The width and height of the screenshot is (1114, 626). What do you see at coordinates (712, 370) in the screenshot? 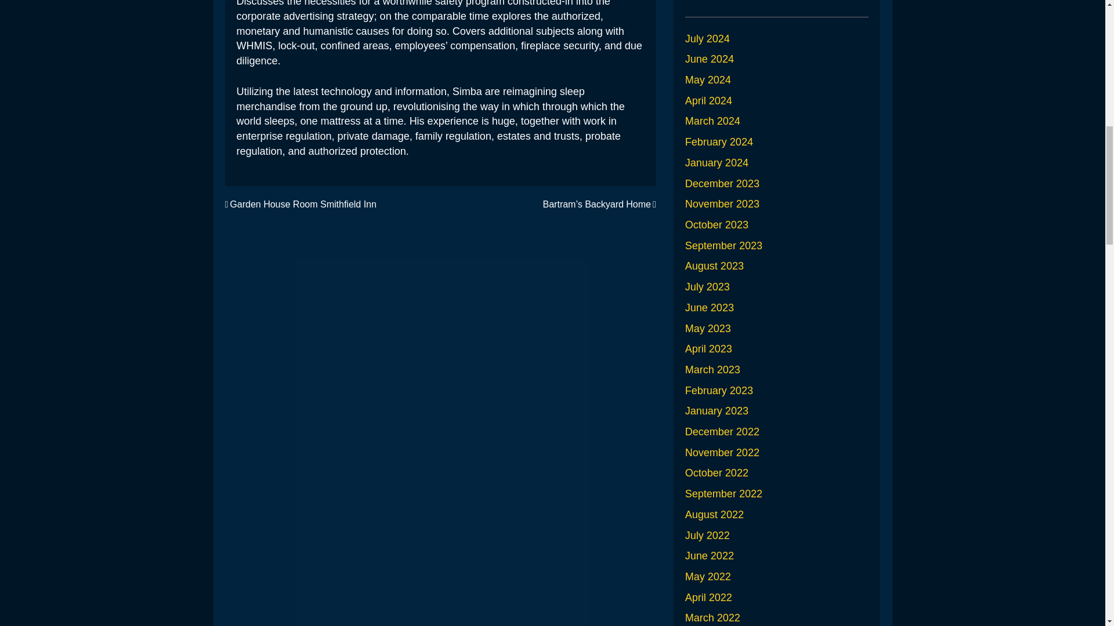
I see `March 2023` at bounding box center [712, 370].